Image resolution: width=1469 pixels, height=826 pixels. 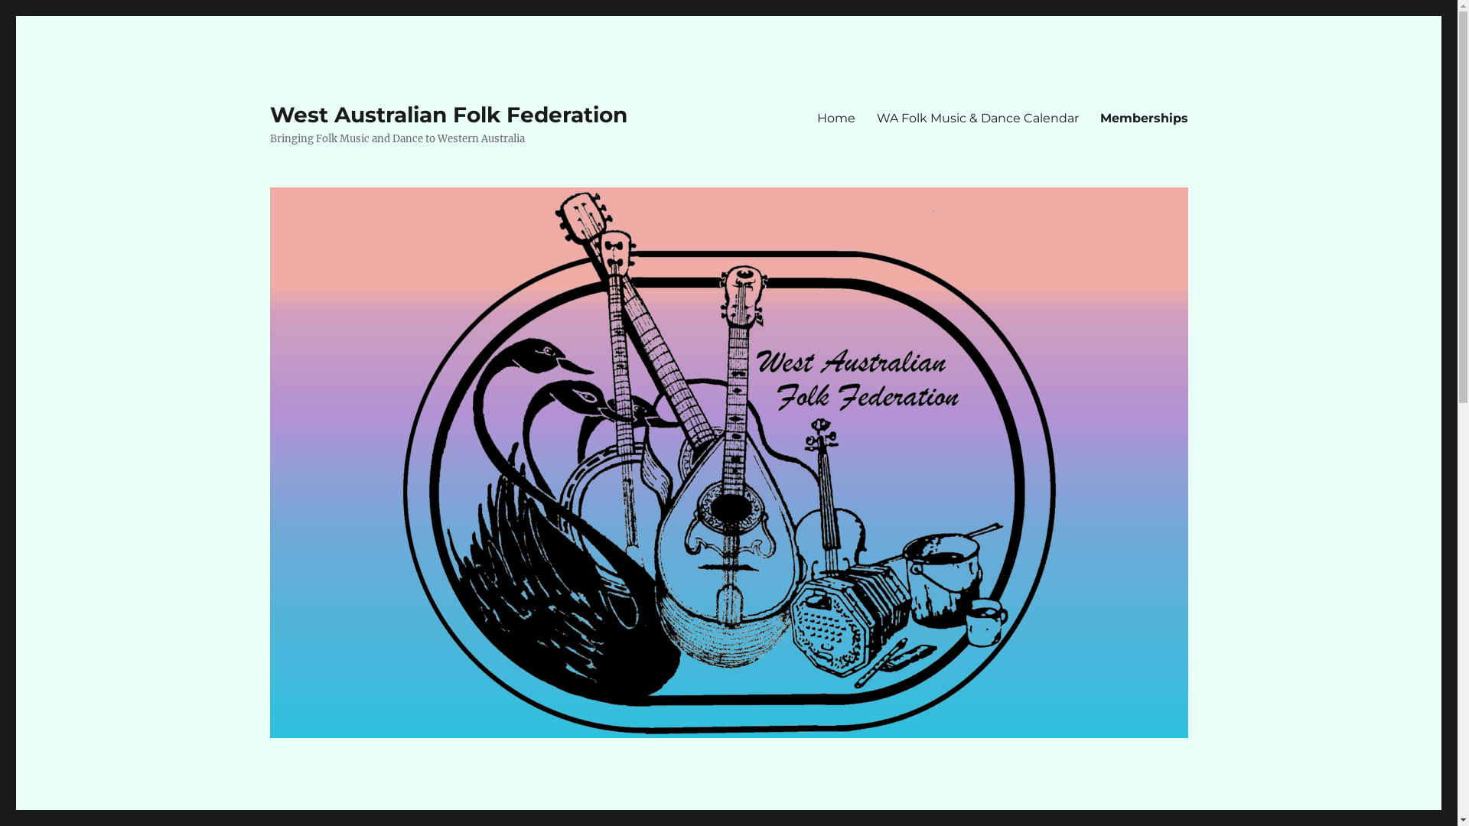 I want to click on Home, so click(x=836, y=118).